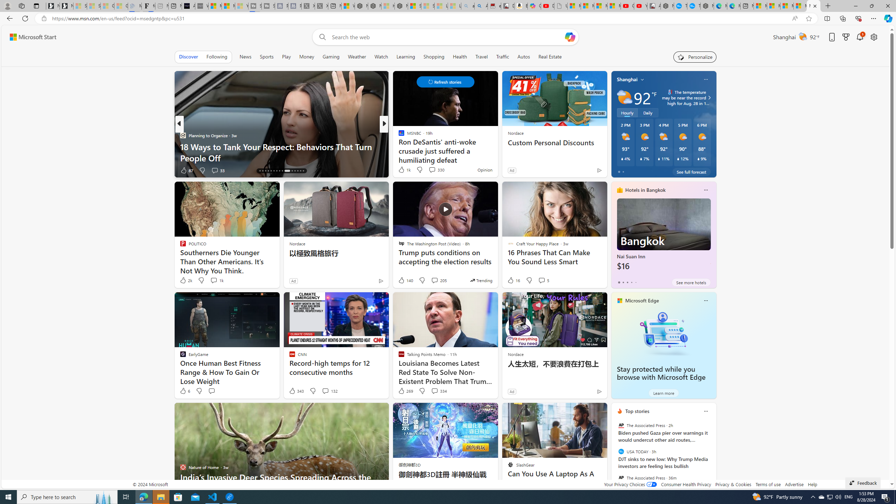 The width and height of the screenshot is (896, 504). What do you see at coordinates (695, 57) in the screenshot?
I see `Personalize your feed"` at bounding box center [695, 57].